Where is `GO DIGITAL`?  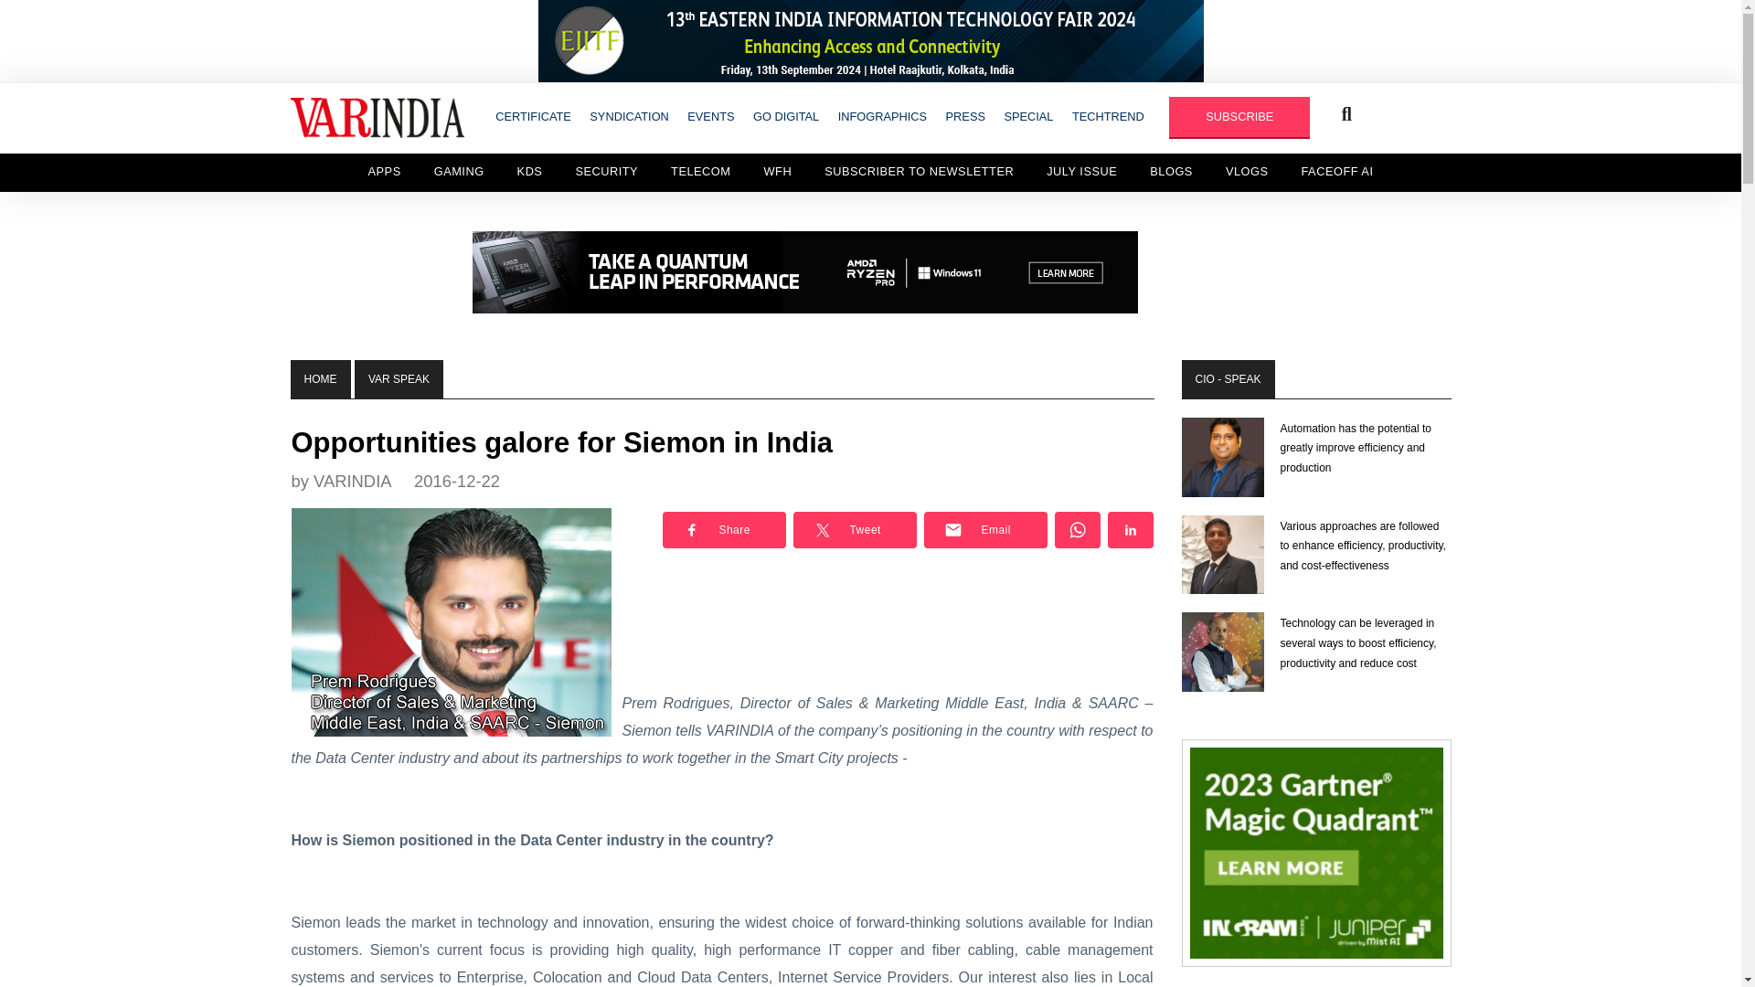 GO DIGITAL is located at coordinates (786, 116).